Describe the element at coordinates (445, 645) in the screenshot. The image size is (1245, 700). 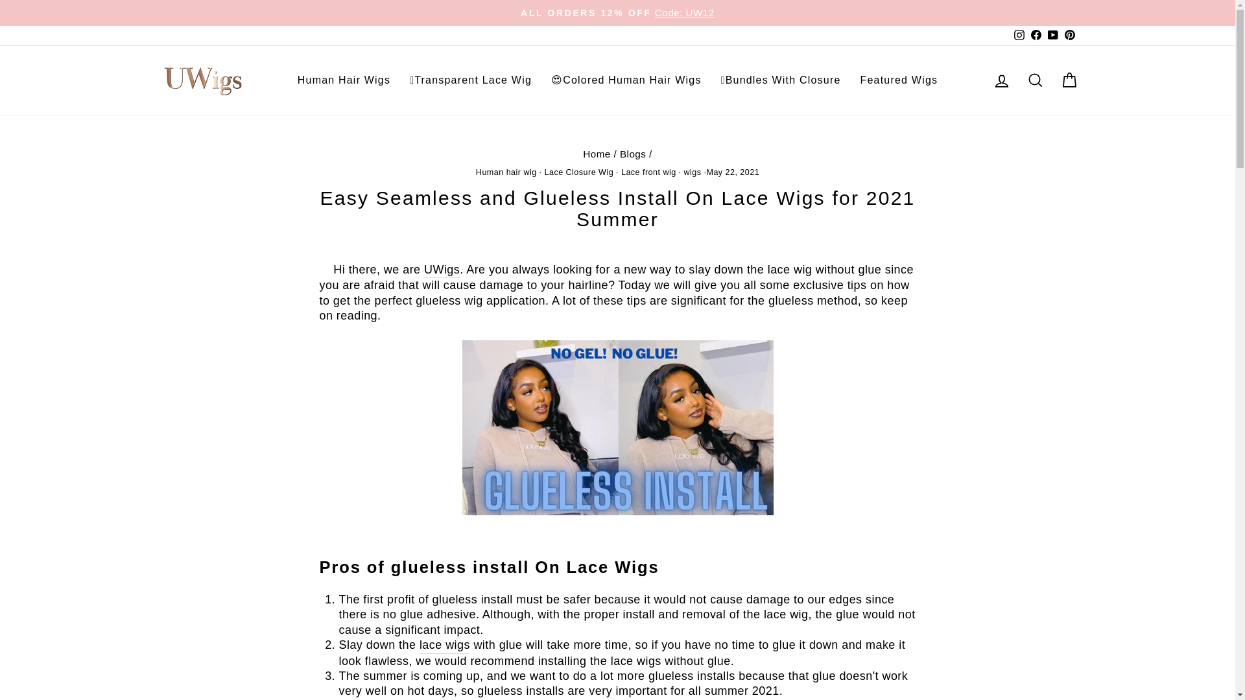
I see `UWigs lace wigs` at that location.